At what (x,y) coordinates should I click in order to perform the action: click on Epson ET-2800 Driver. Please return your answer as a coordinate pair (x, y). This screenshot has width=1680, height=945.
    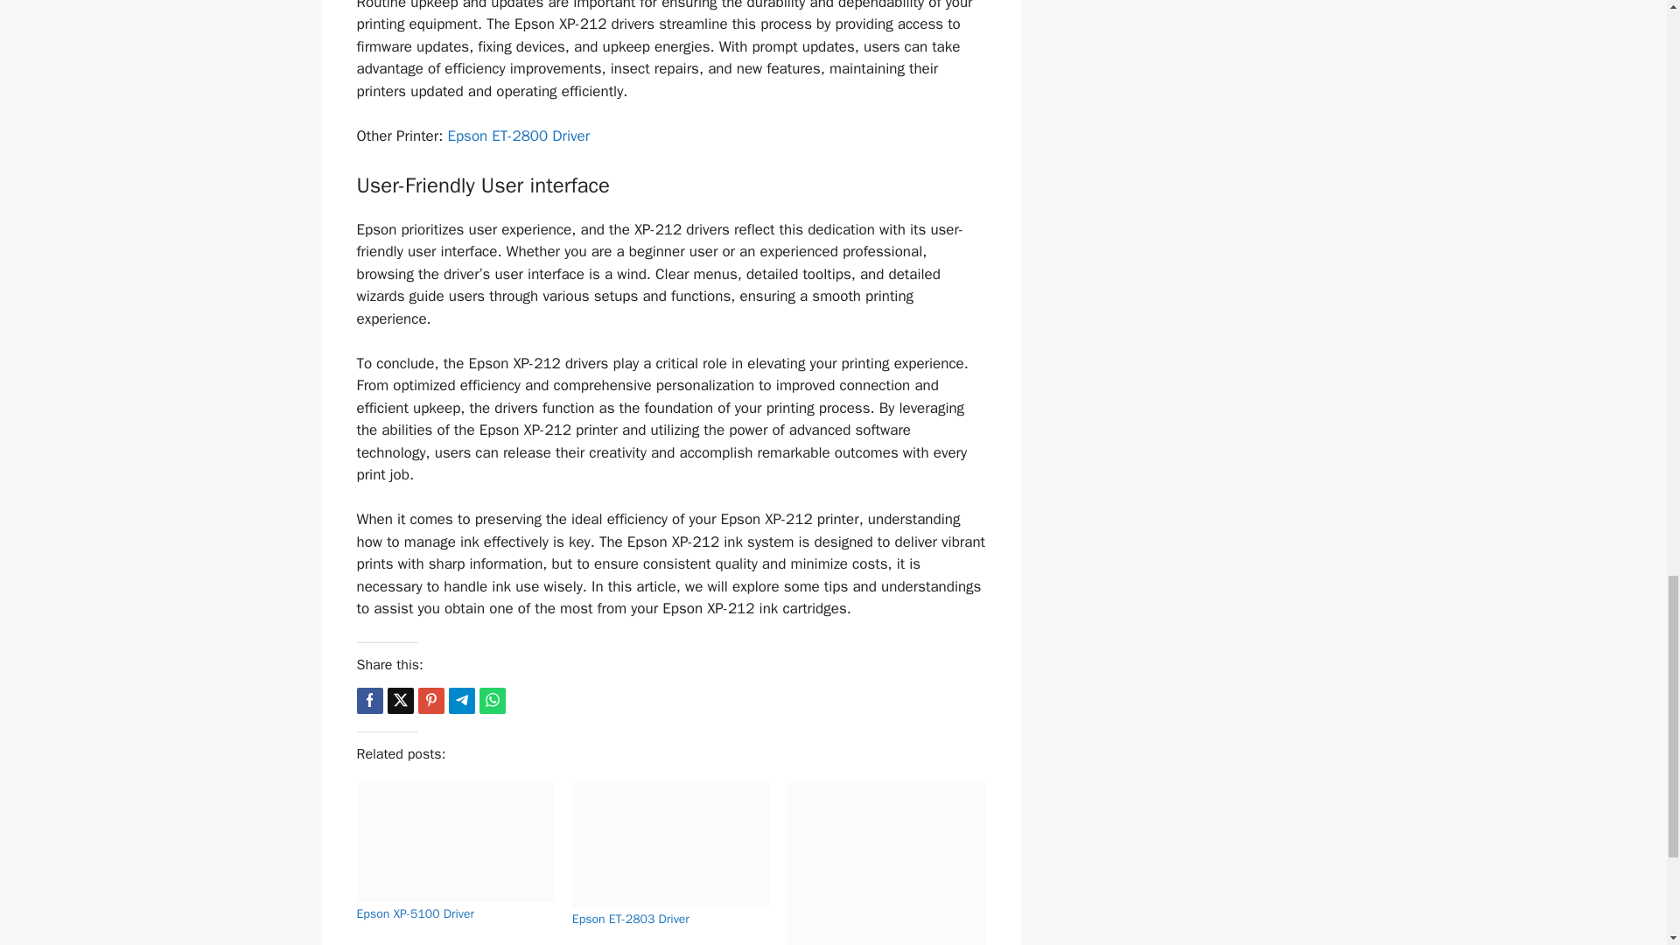
    Looking at the image, I should click on (518, 136).